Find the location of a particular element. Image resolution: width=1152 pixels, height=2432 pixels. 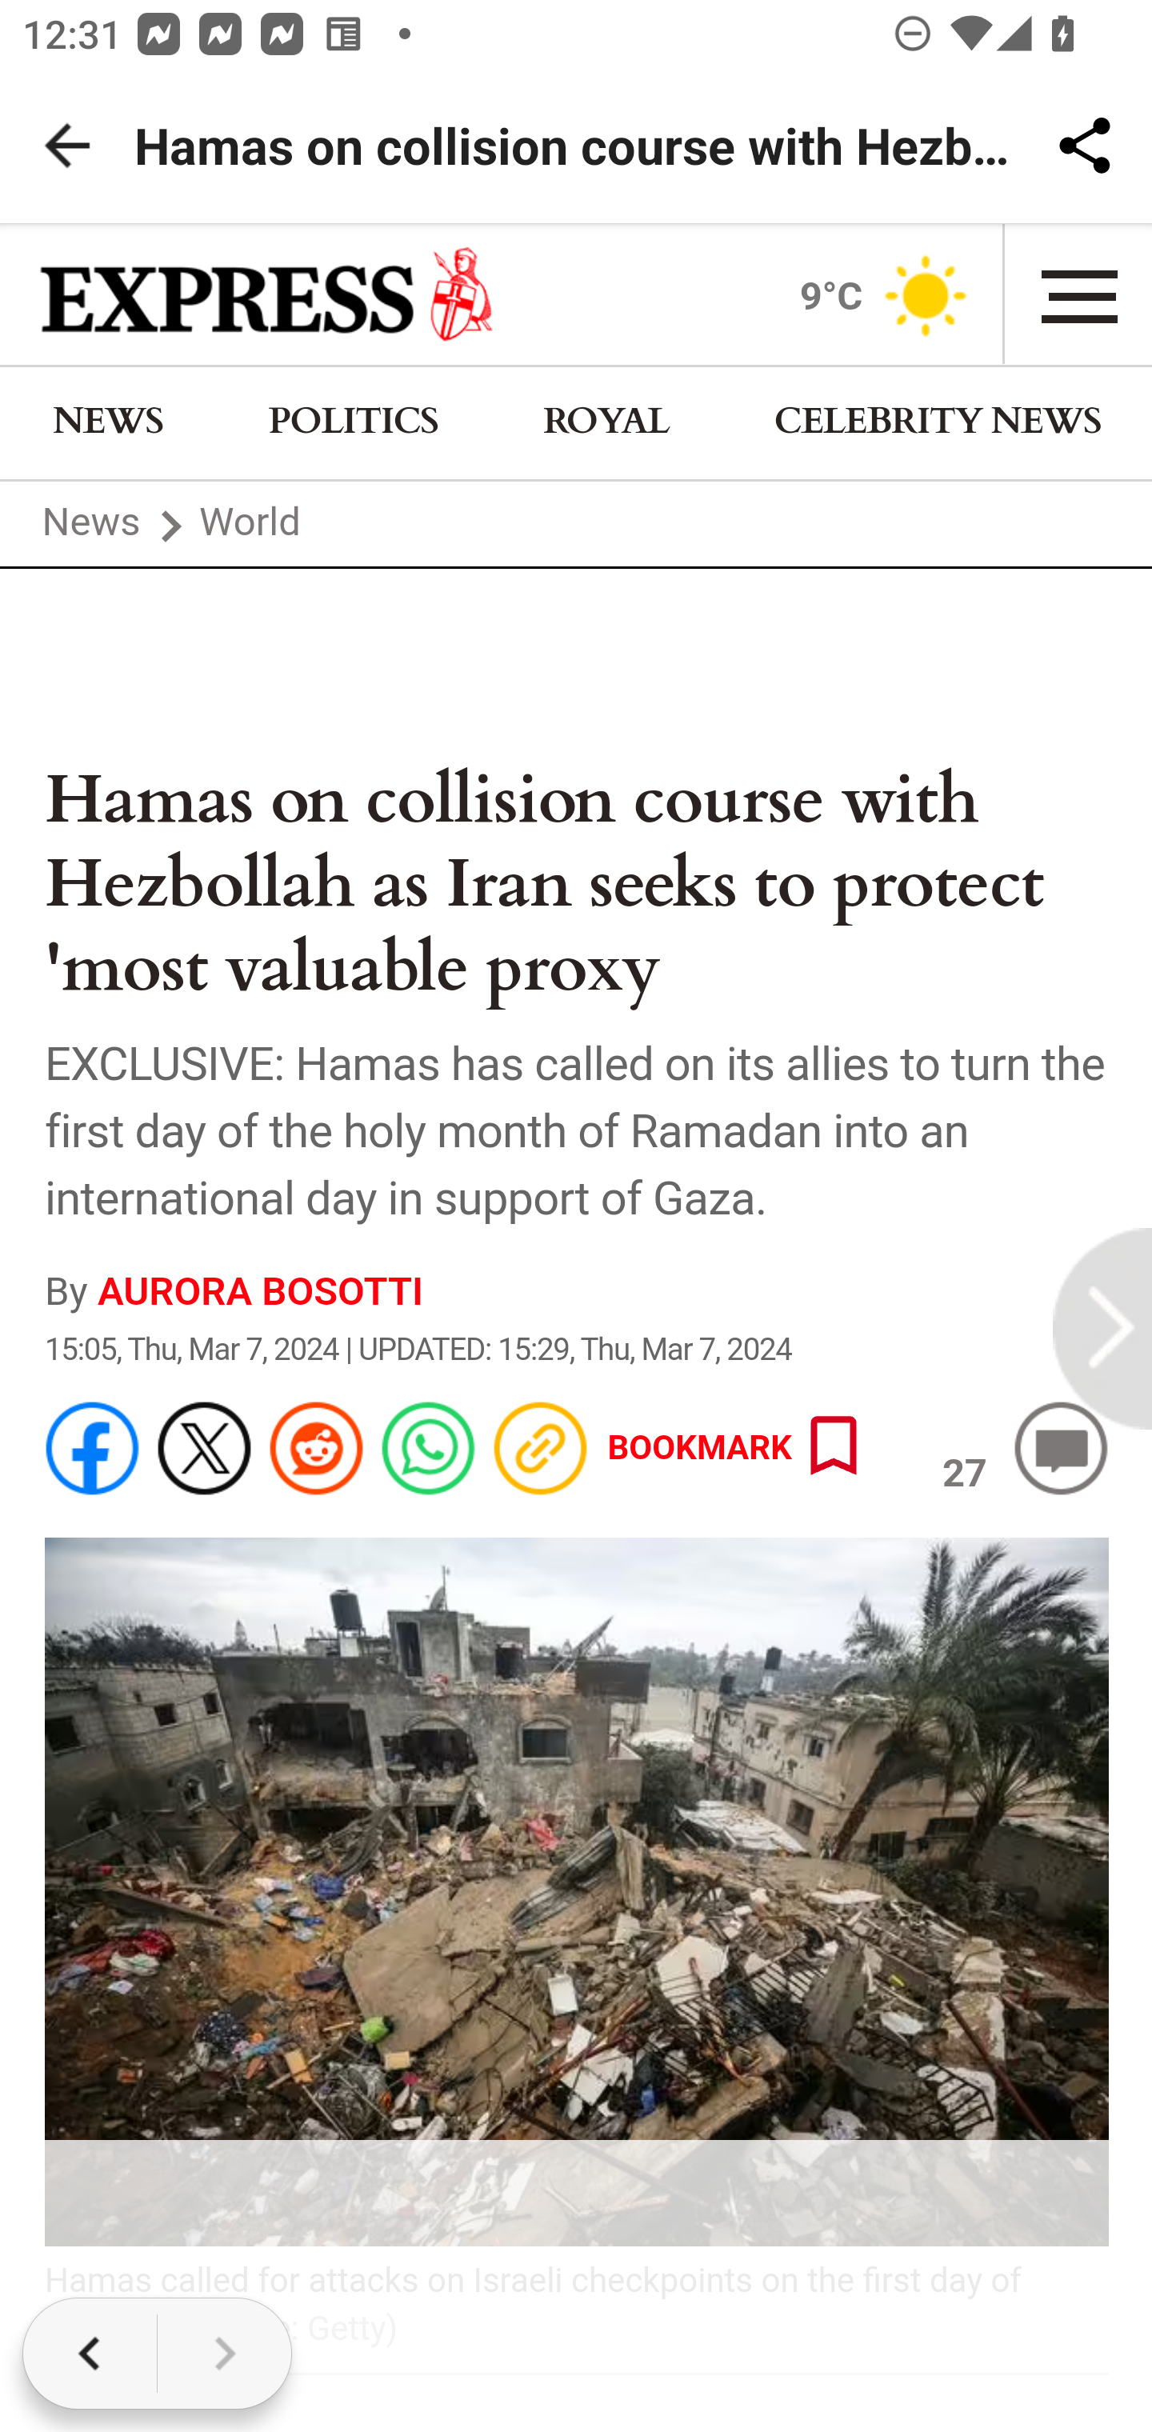

CELEBRITY NEWS is located at coordinates (935, 422).